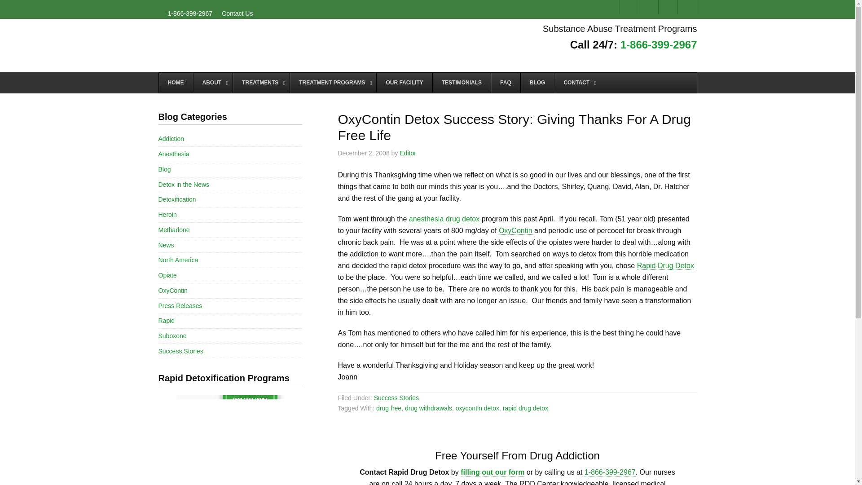 The image size is (862, 485). What do you see at coordinates (492, 472) in the screenshot?
I see `Contact Us` at bounding box center [492, 472].